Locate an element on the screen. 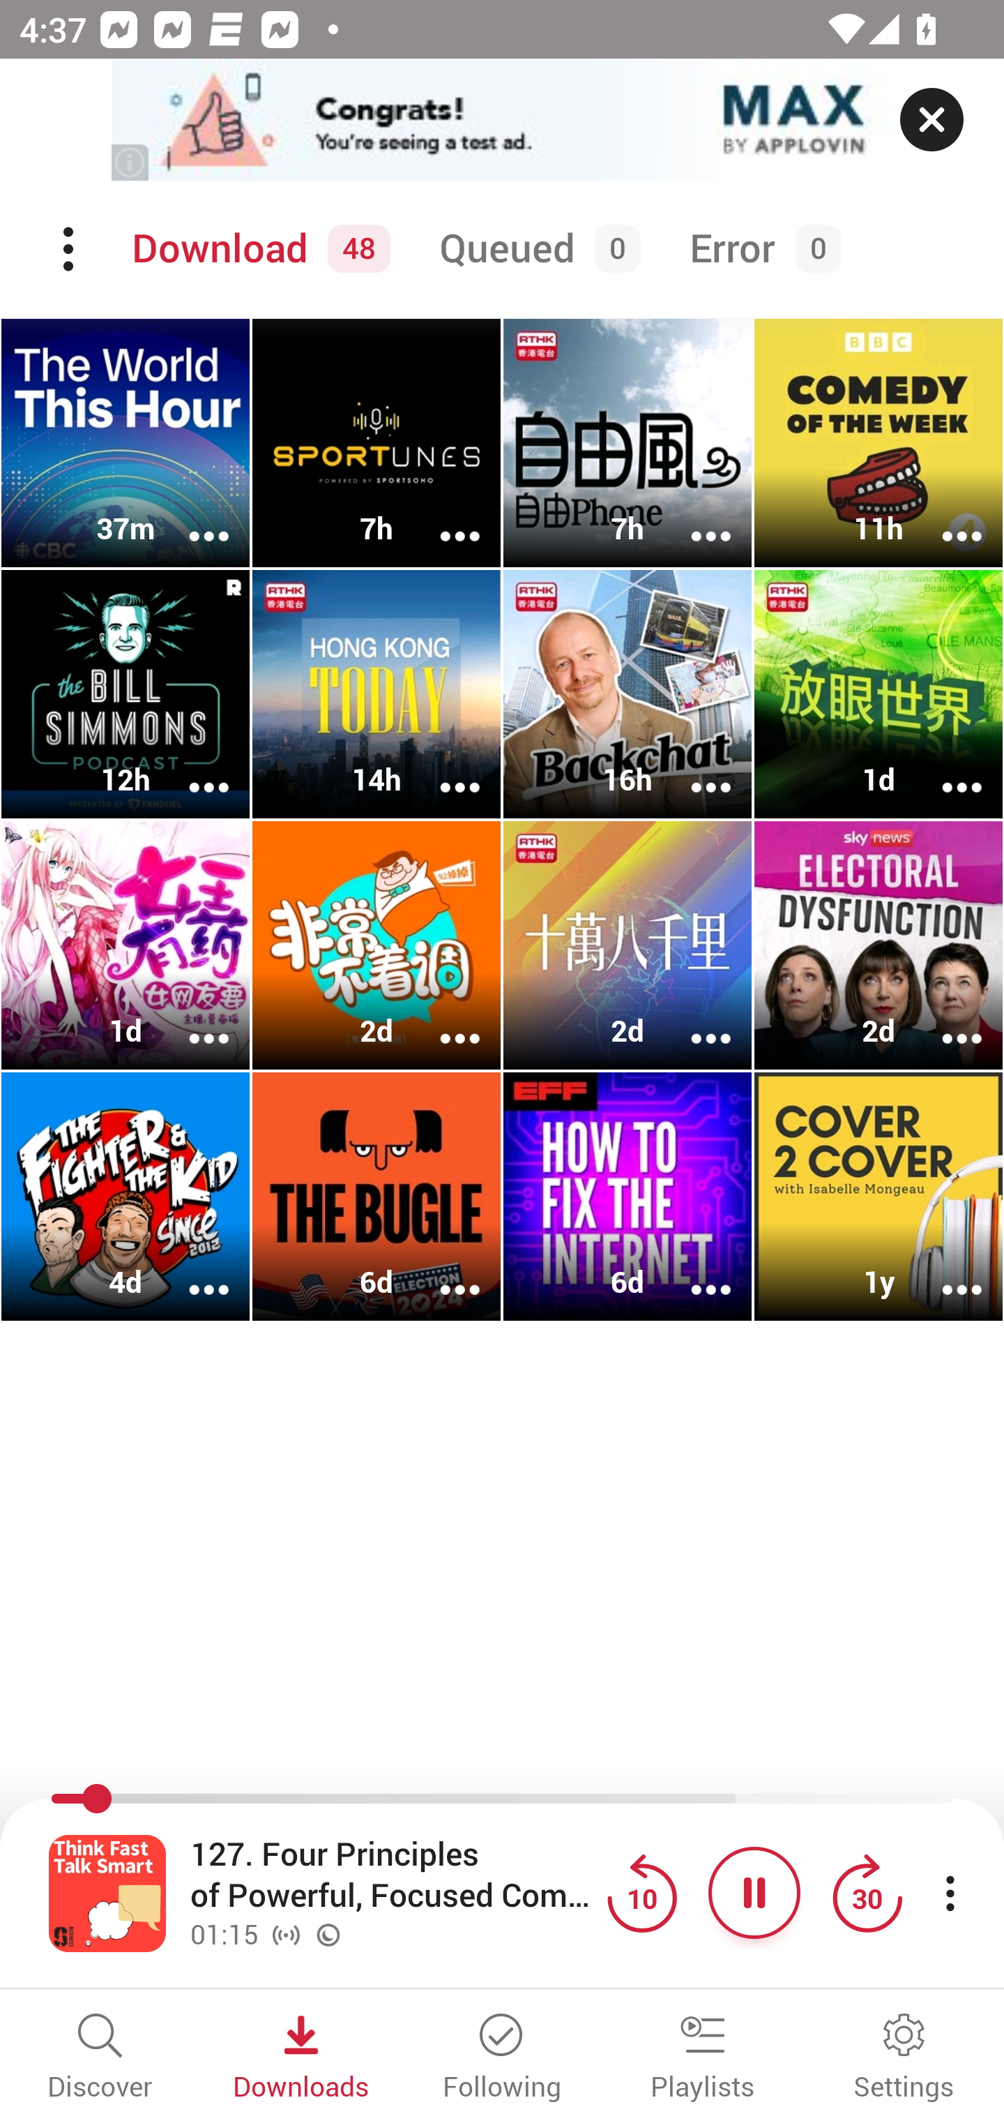 The width and height of the screenshot is (1004, 2121). The Fighter & The Kid 4d More options More options is located at coordinates (125, 1196).